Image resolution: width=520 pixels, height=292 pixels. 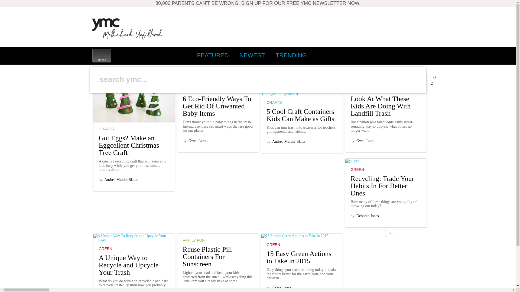 I want to click on Skip to main content, so click(x=394, y=55).